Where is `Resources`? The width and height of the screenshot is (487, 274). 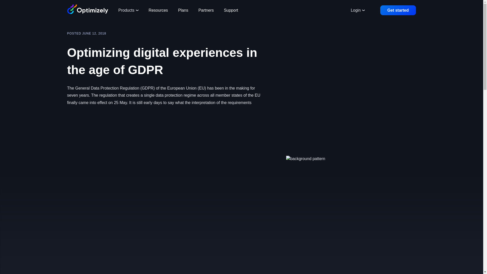 Resources is located at coordinates (158, 10).